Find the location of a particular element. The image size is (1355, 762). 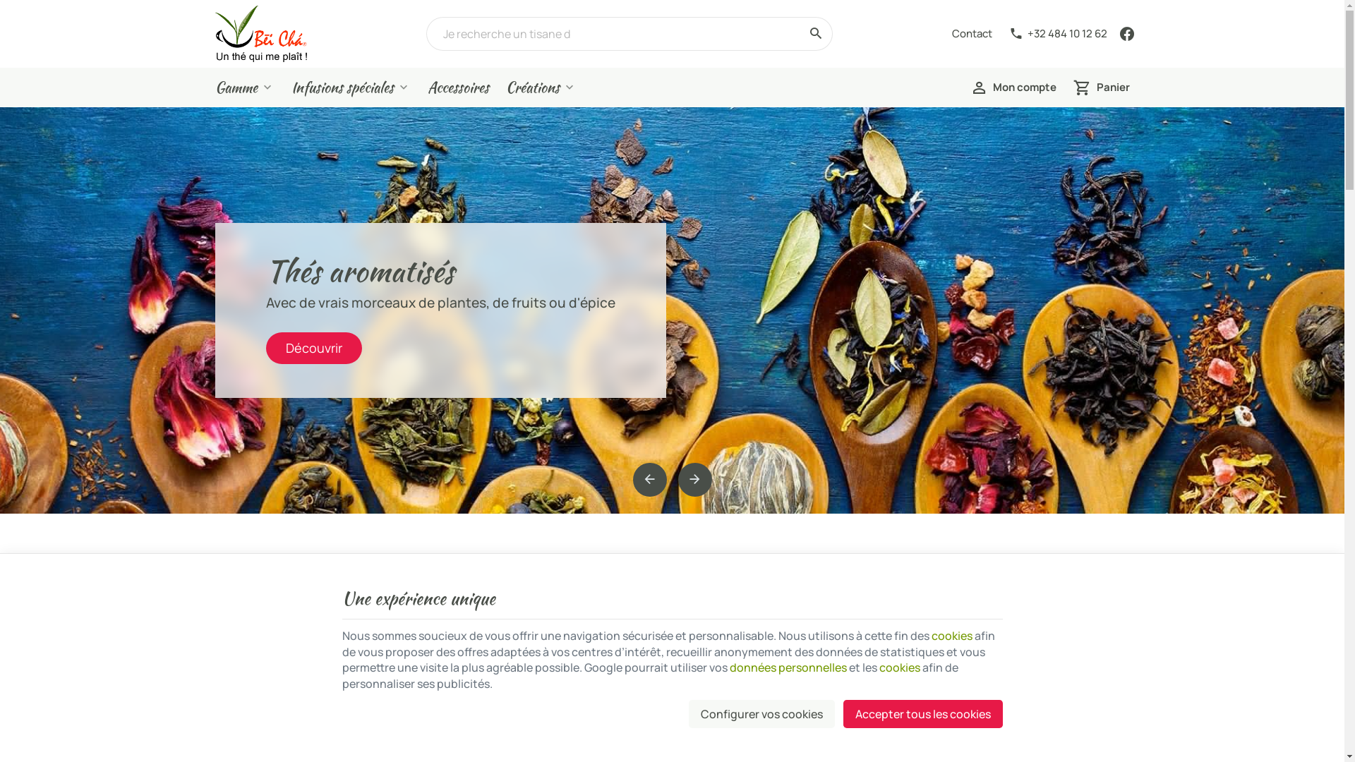

Configurer vos cookies is located at coordinates (762, 714).